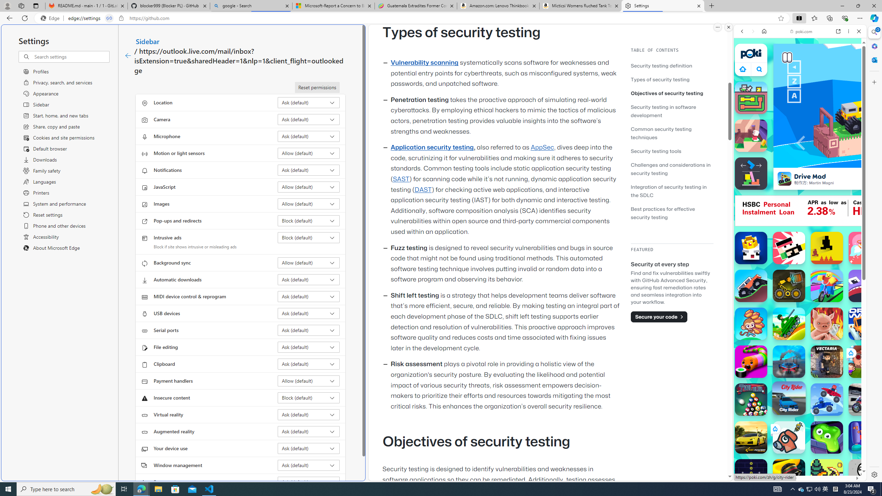 Image resolution: width=882 pixels, height=496 pixels. I want to click on Eat the world, so click(865, 362).